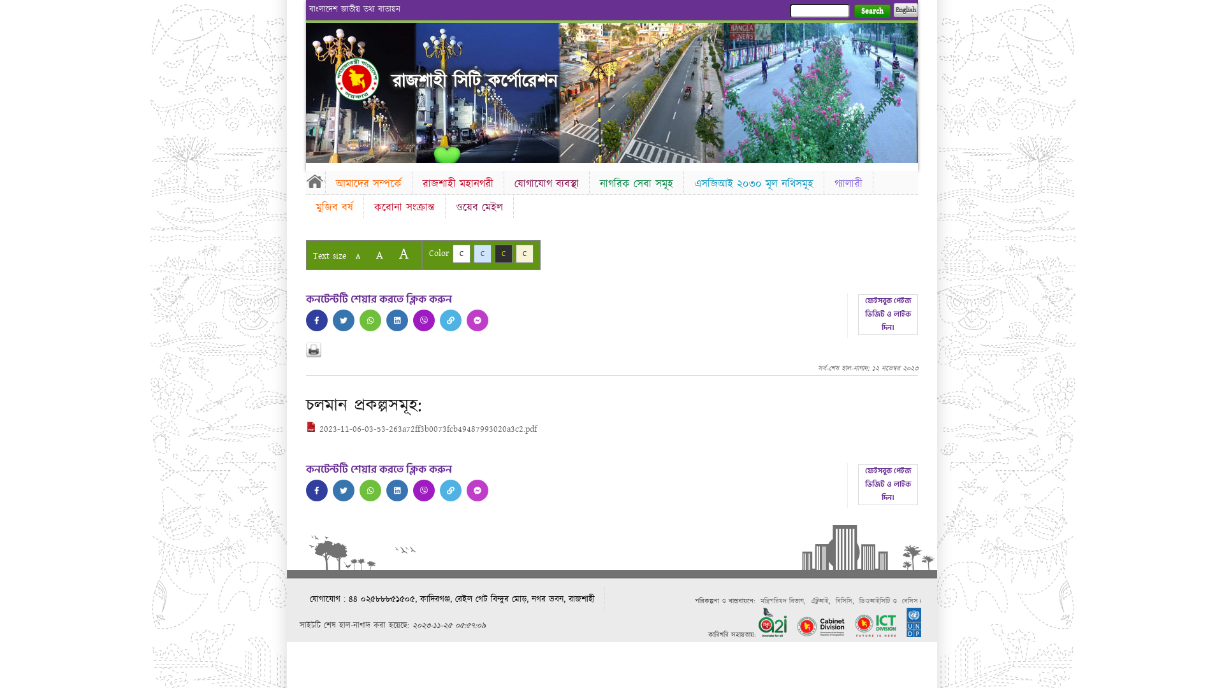 The height and width of the screenshot is (688, 1224). I want to click on C, so click(483, 254).